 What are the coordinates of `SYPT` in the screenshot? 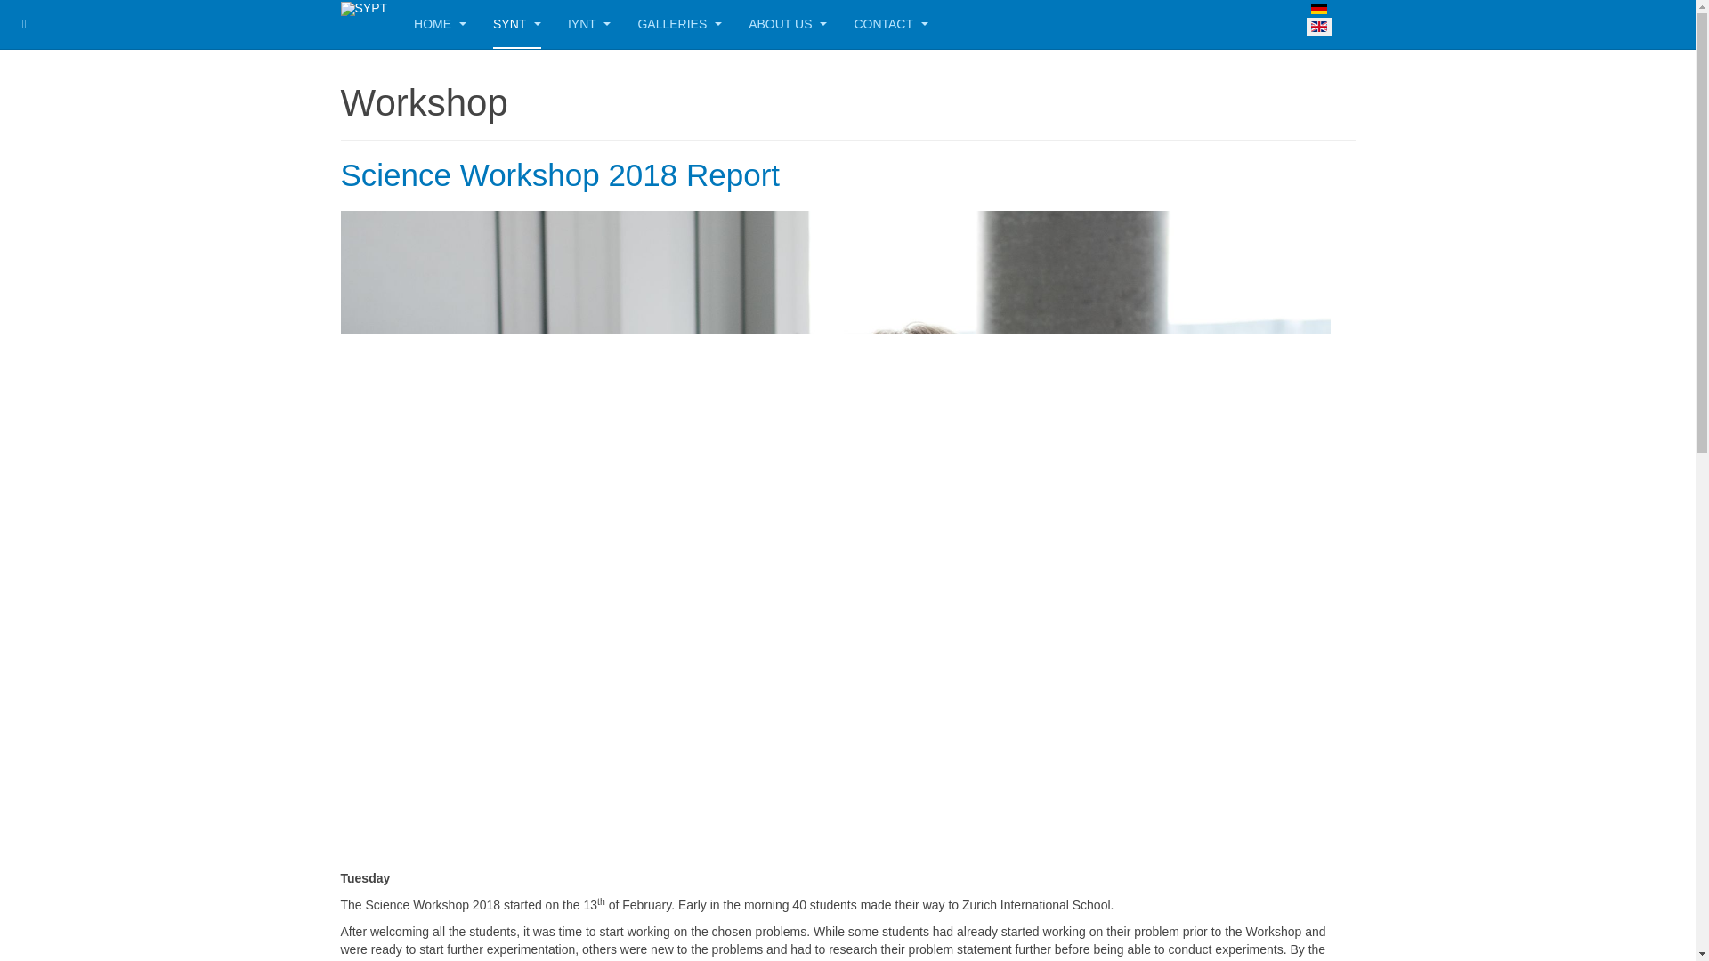 It's located at (363, 9).